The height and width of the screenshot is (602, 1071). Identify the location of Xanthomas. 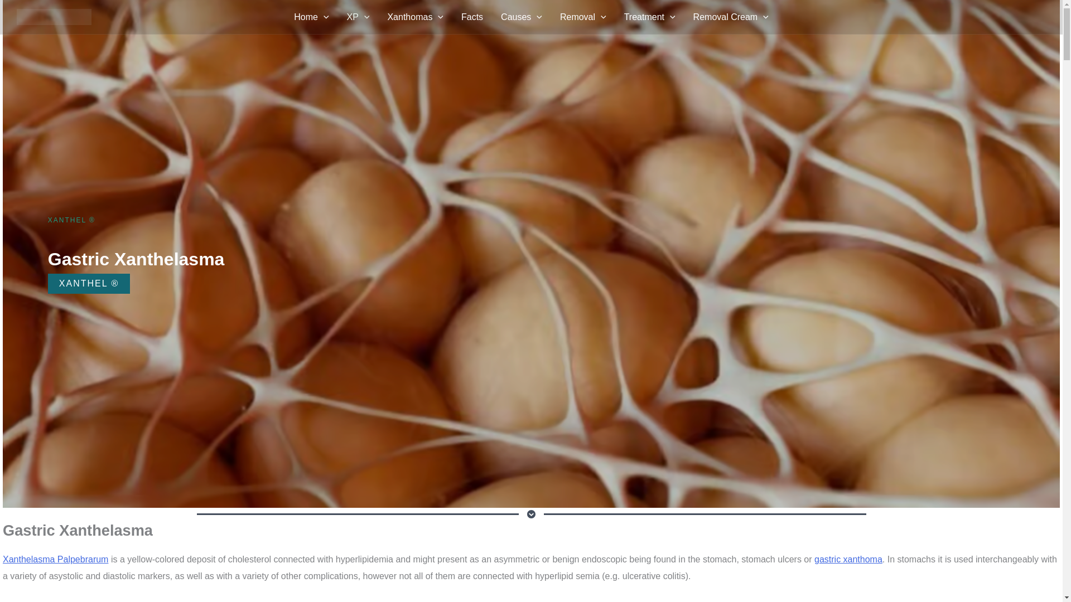
(415, 17).